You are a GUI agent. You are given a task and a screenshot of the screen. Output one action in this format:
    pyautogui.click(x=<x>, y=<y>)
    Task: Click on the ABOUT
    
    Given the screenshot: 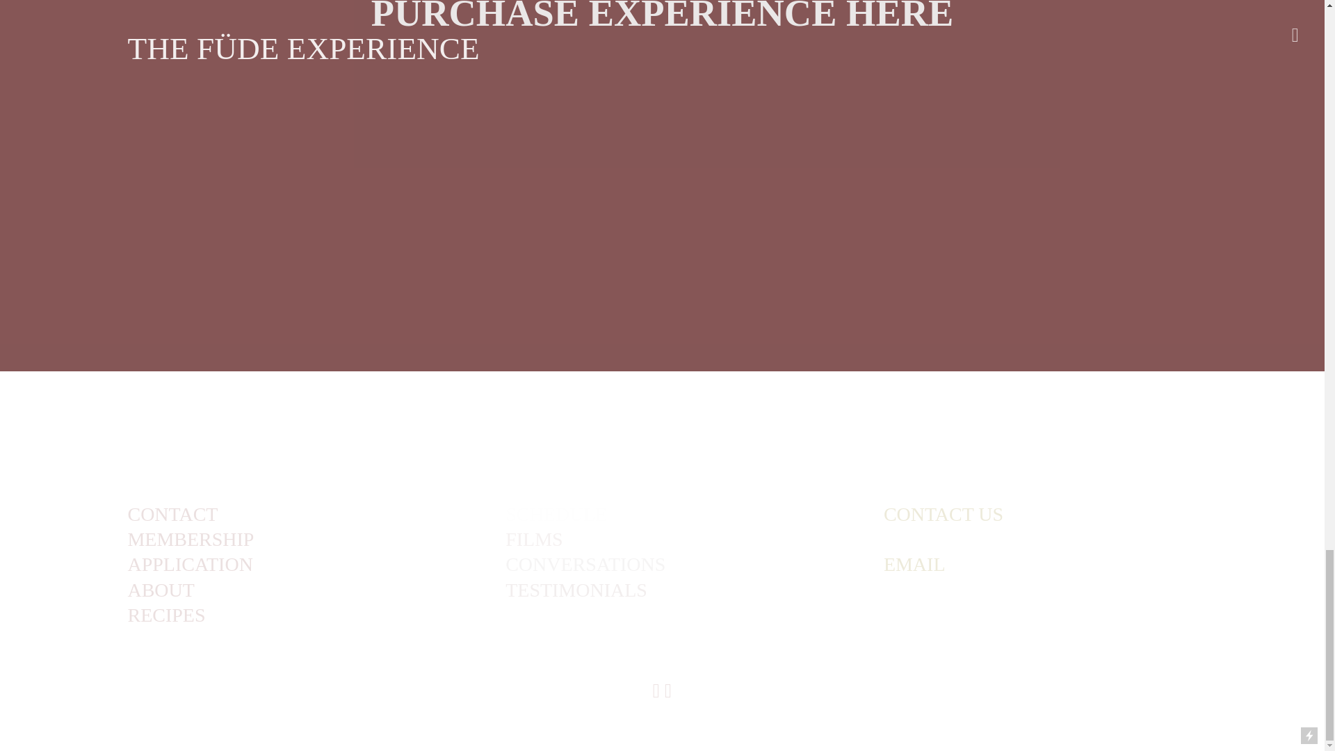 What is the action you would take?
    pyautogui.click(x=663, y=14)
    